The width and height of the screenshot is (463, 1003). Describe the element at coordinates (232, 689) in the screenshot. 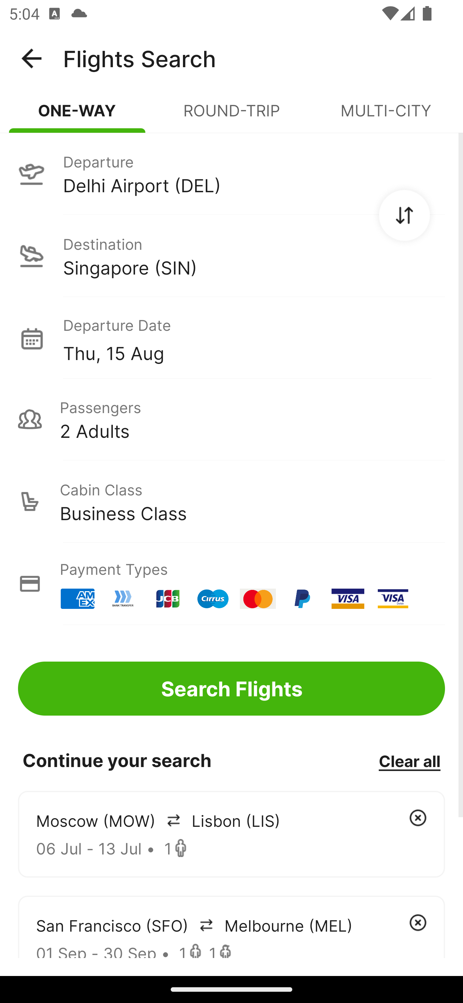

I see `Search Flights` at that location.